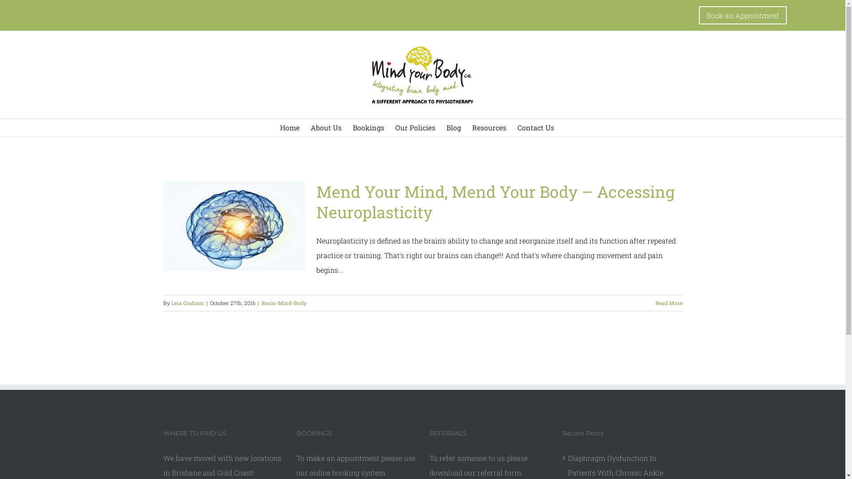 The height and width of the screenshot is (479, 852). I want to click on Resources, so click(489, 128).